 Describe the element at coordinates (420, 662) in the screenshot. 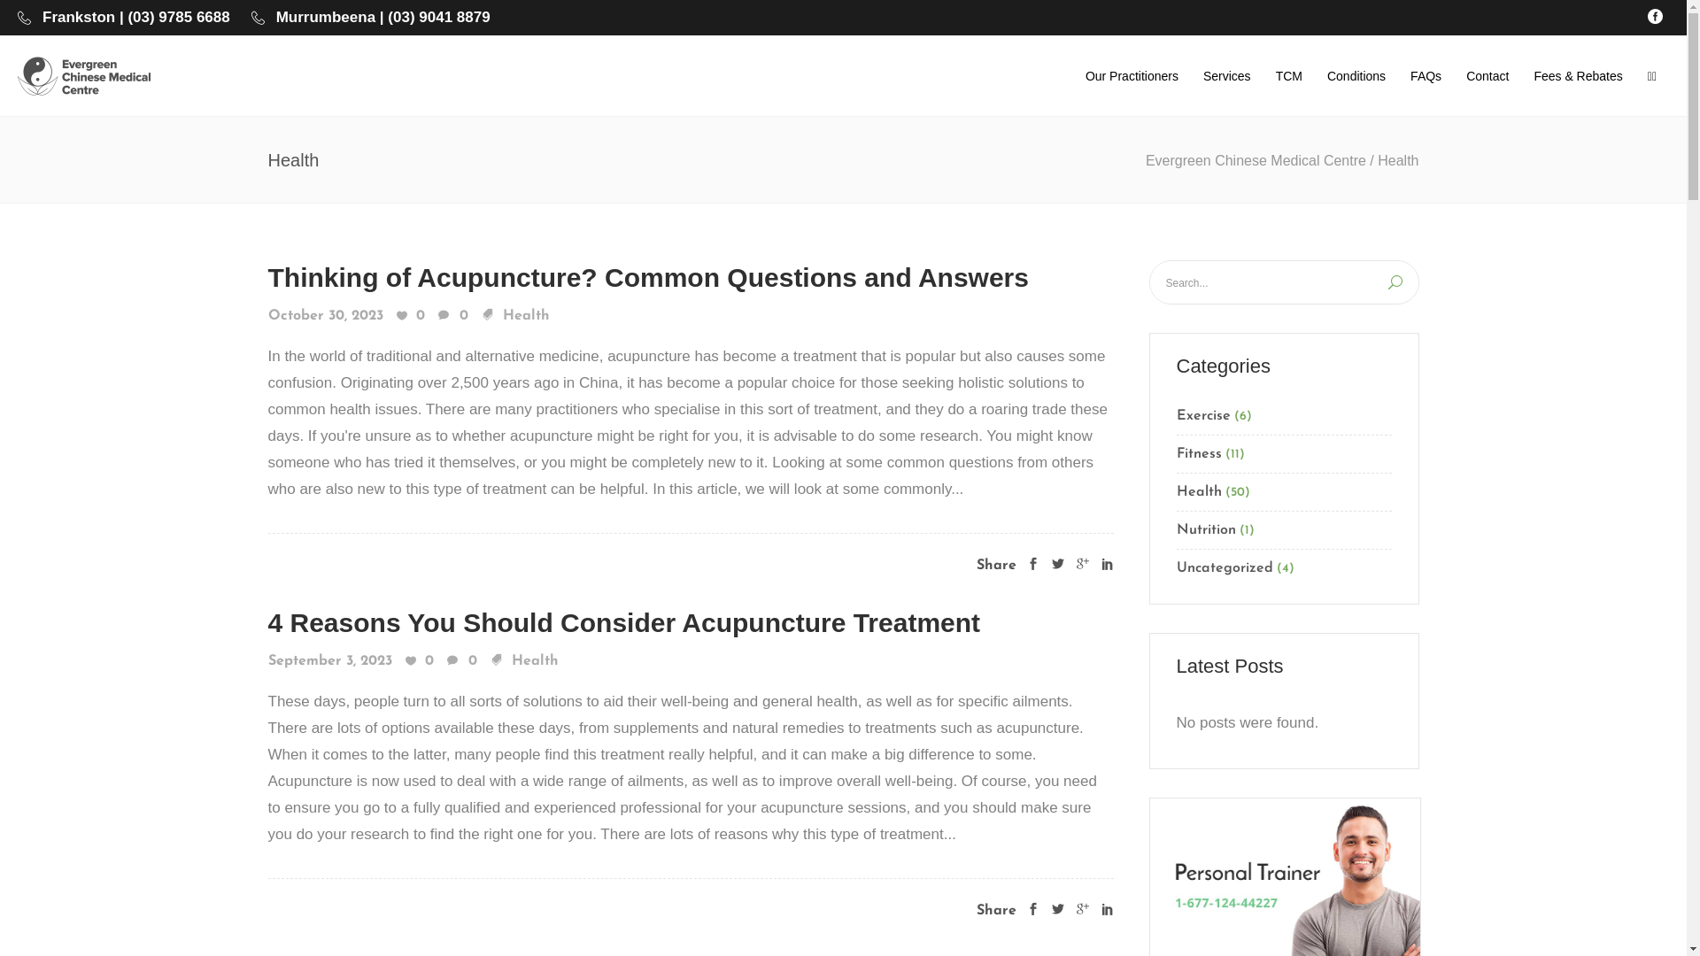

I see `0` at that location.